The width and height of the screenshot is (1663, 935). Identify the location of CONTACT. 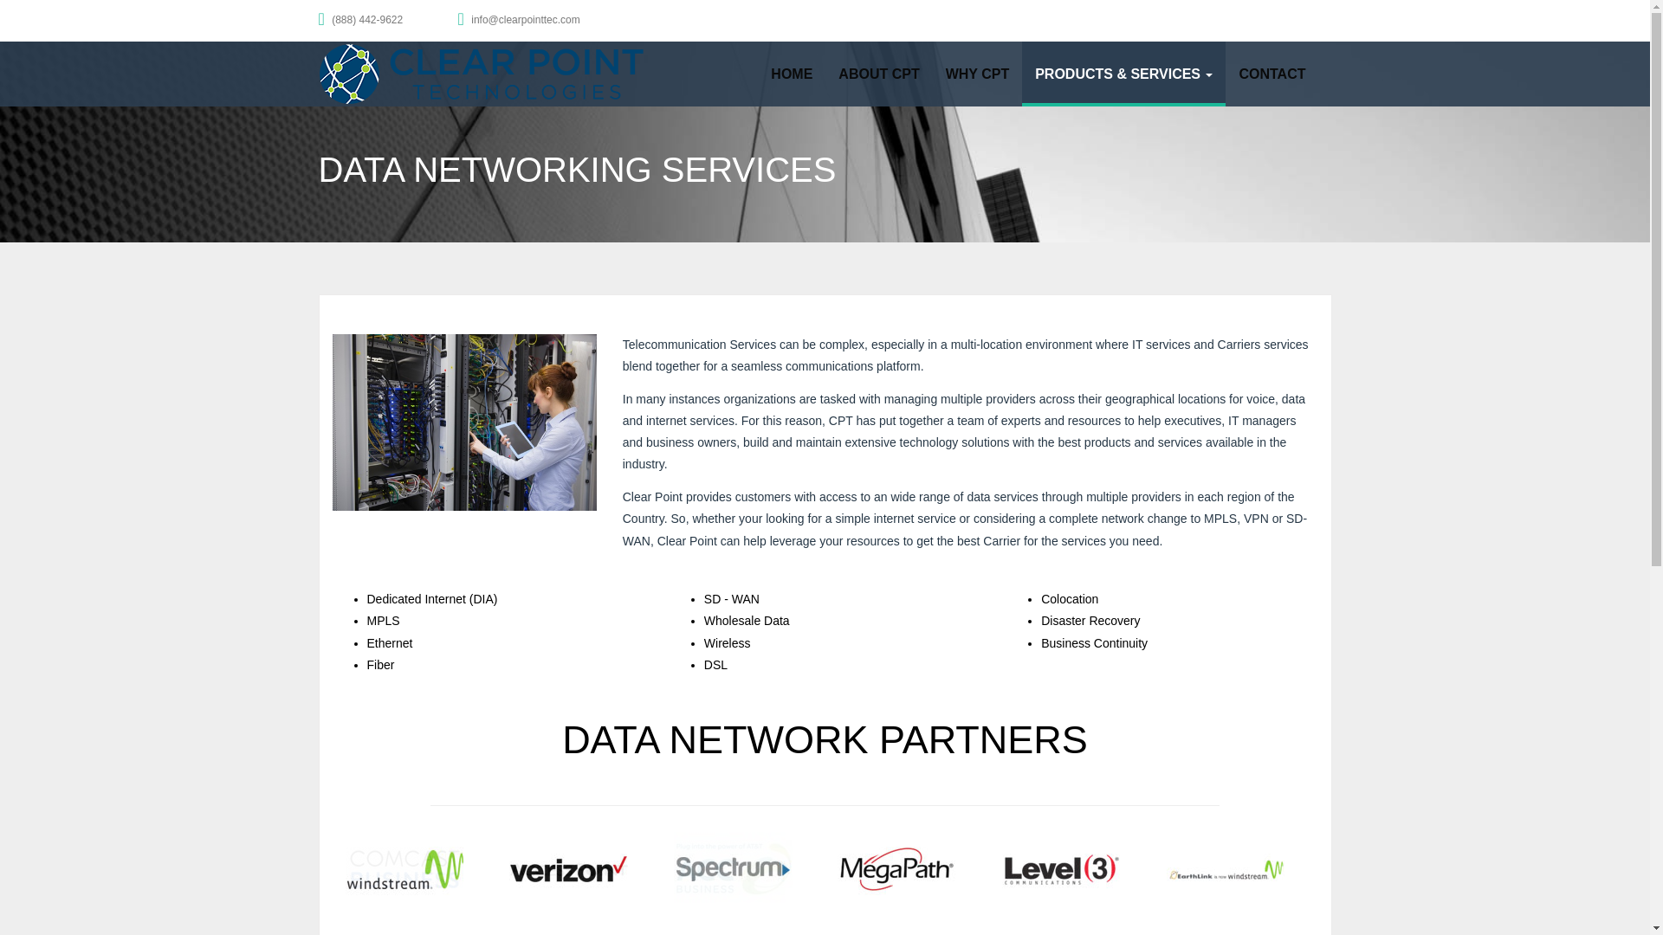
(1272, 74).